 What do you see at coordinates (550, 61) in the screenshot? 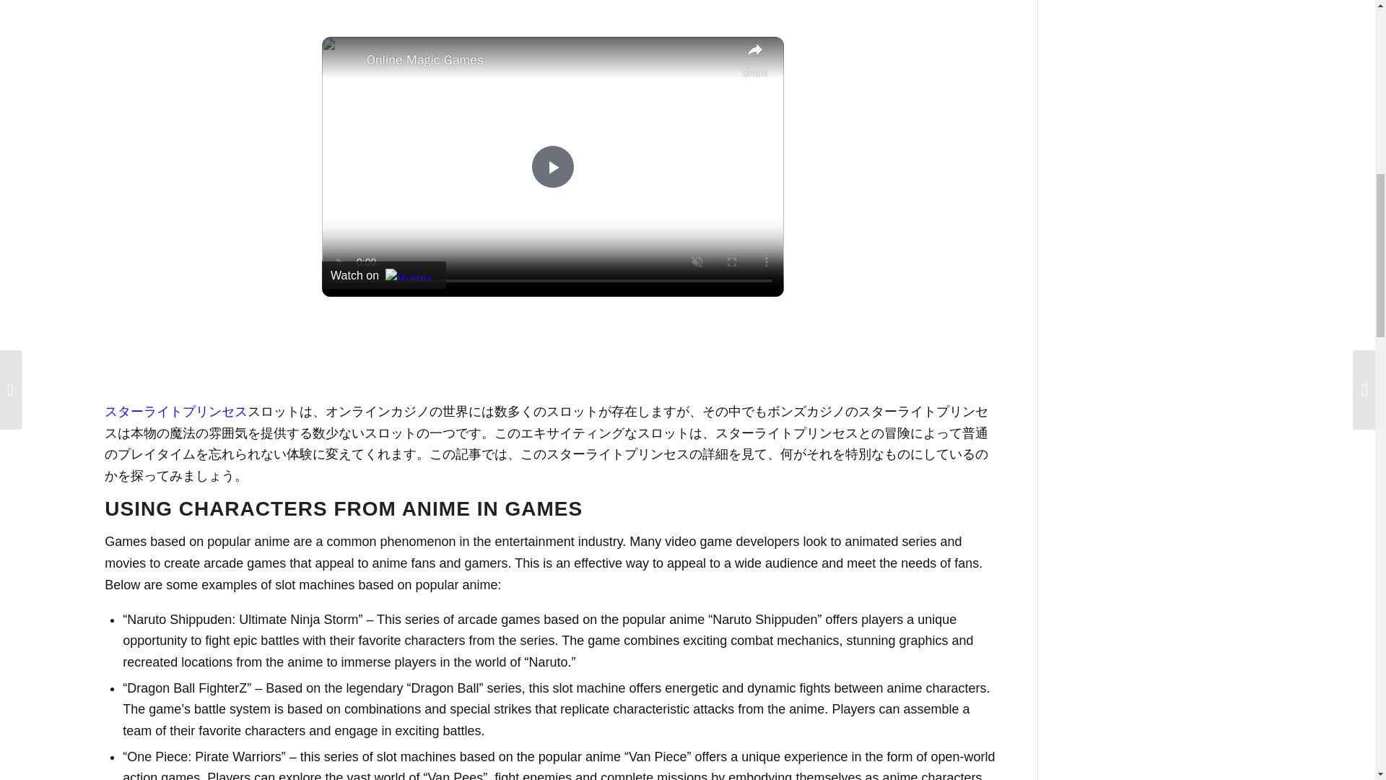
I see `Online Magic Games` at bounding box center [550, 61].